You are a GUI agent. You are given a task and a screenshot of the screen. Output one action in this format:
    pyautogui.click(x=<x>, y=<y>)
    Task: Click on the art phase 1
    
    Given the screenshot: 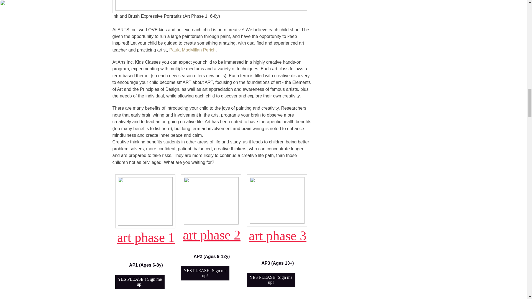 What is the action you would take?
    pyautogui.click(x=146, y=241)
    